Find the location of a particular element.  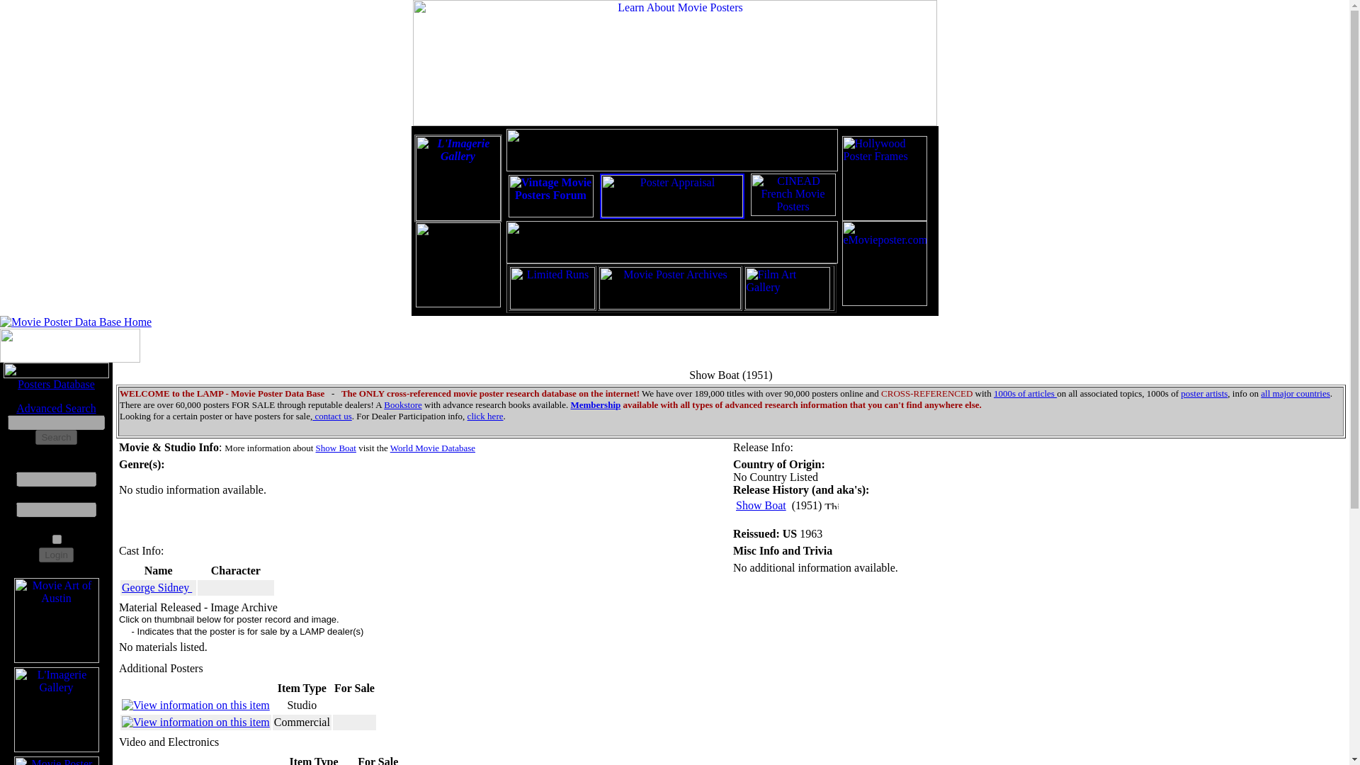

Posters Database is located at coordinates (56, 384).